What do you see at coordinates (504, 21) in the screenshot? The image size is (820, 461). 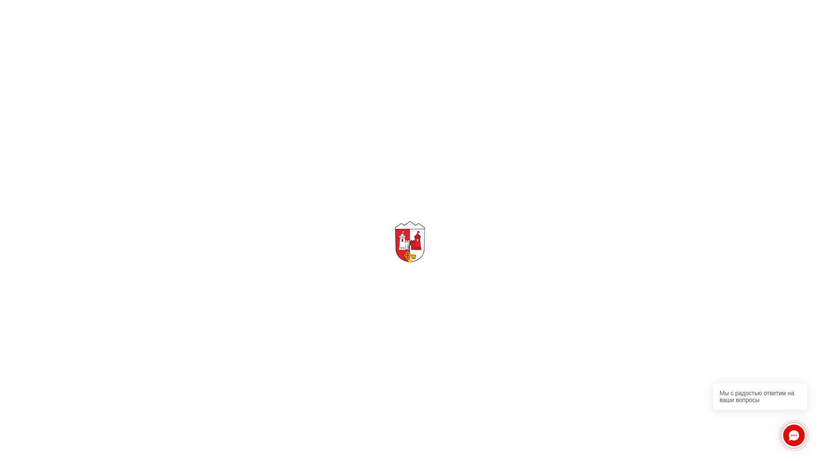 I see `DOCUMENTS` at bounding box center [504, 21].